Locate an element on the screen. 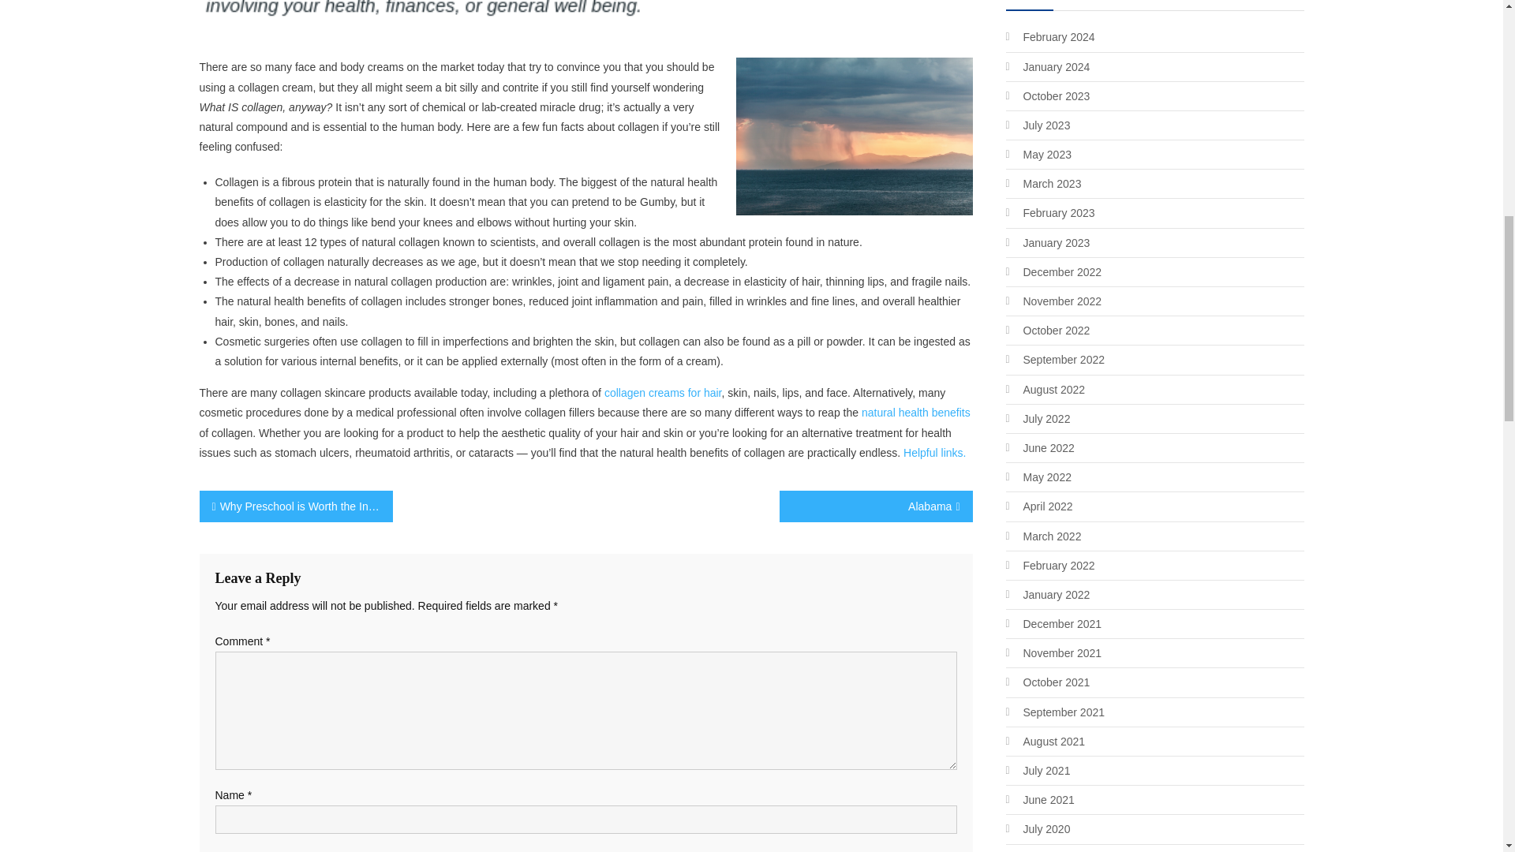 The height and width of the screenshot is (852, 1515). January 2024 is located at coordinates (1047, 67).